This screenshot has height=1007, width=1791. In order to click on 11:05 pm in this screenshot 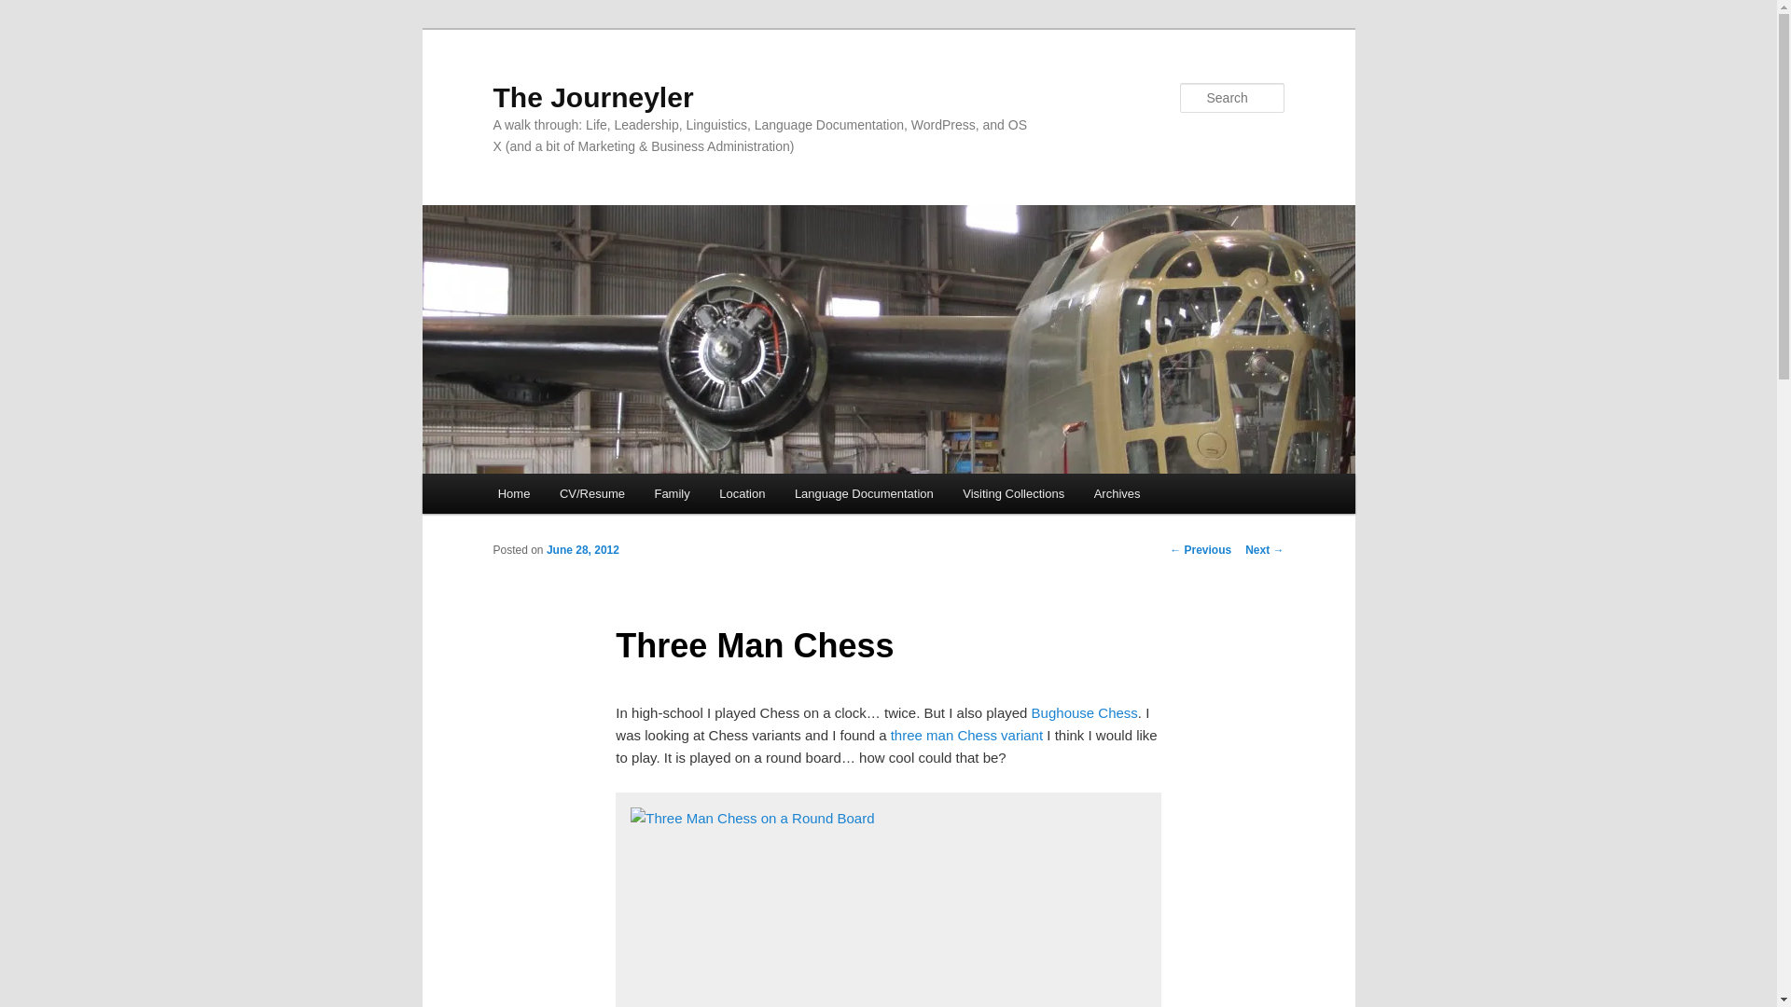, I will do `click(582, 550)`.